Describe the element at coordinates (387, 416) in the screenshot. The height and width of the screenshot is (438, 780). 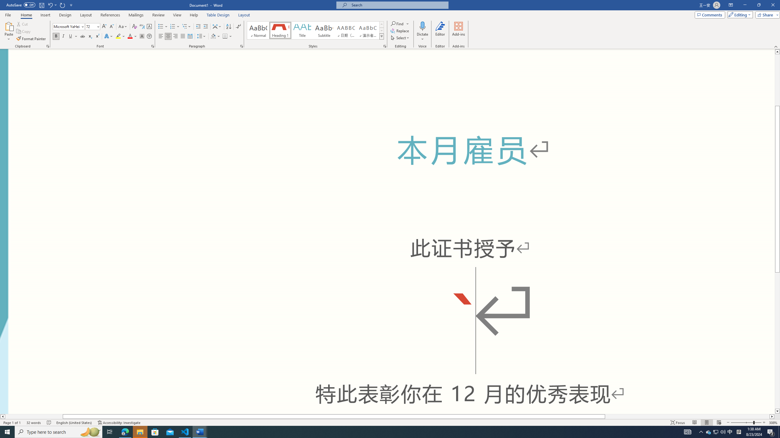
I see `Class: NetUIScrollBar` at that location.